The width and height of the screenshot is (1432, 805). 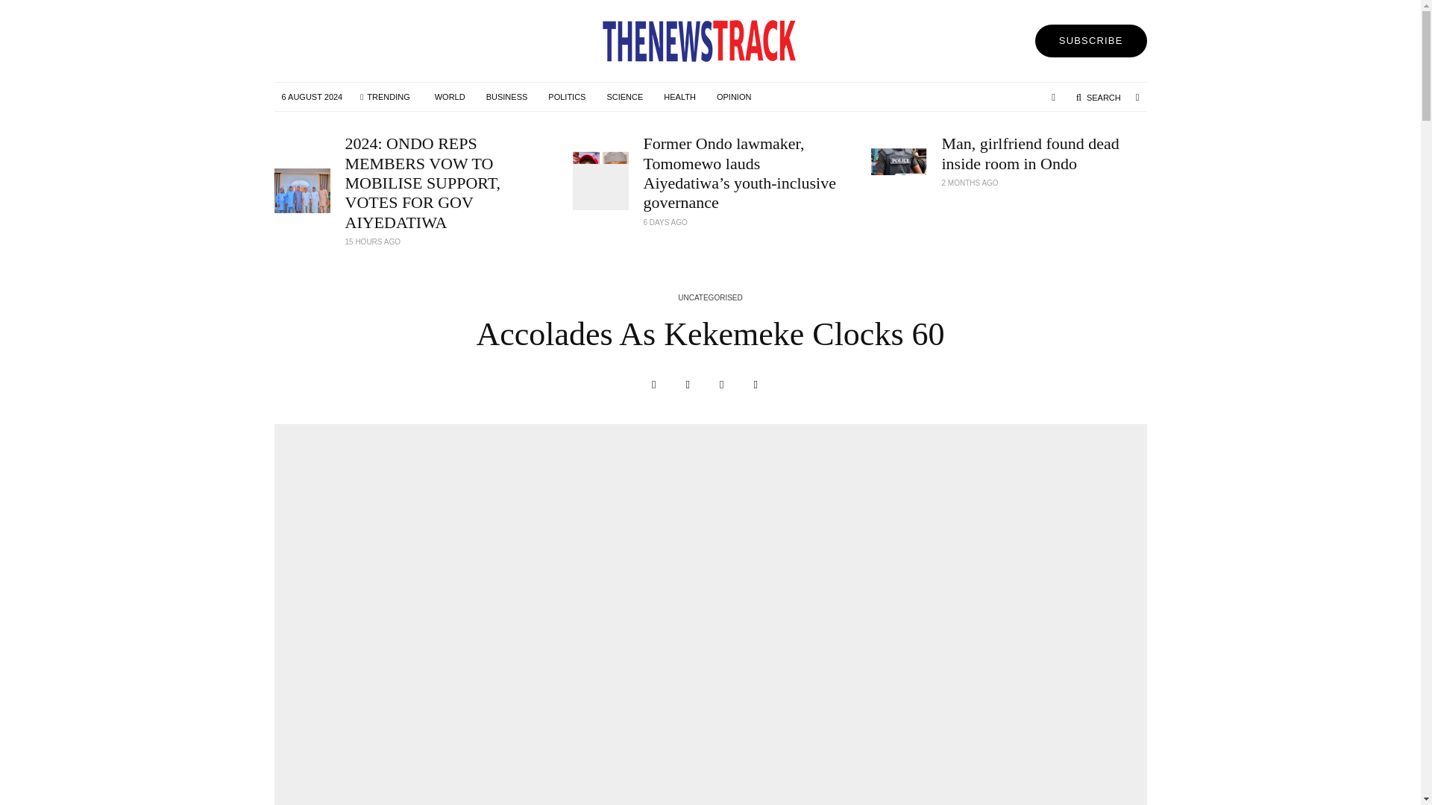 I want to click on SEARCH, so click(x=1098, y=97).